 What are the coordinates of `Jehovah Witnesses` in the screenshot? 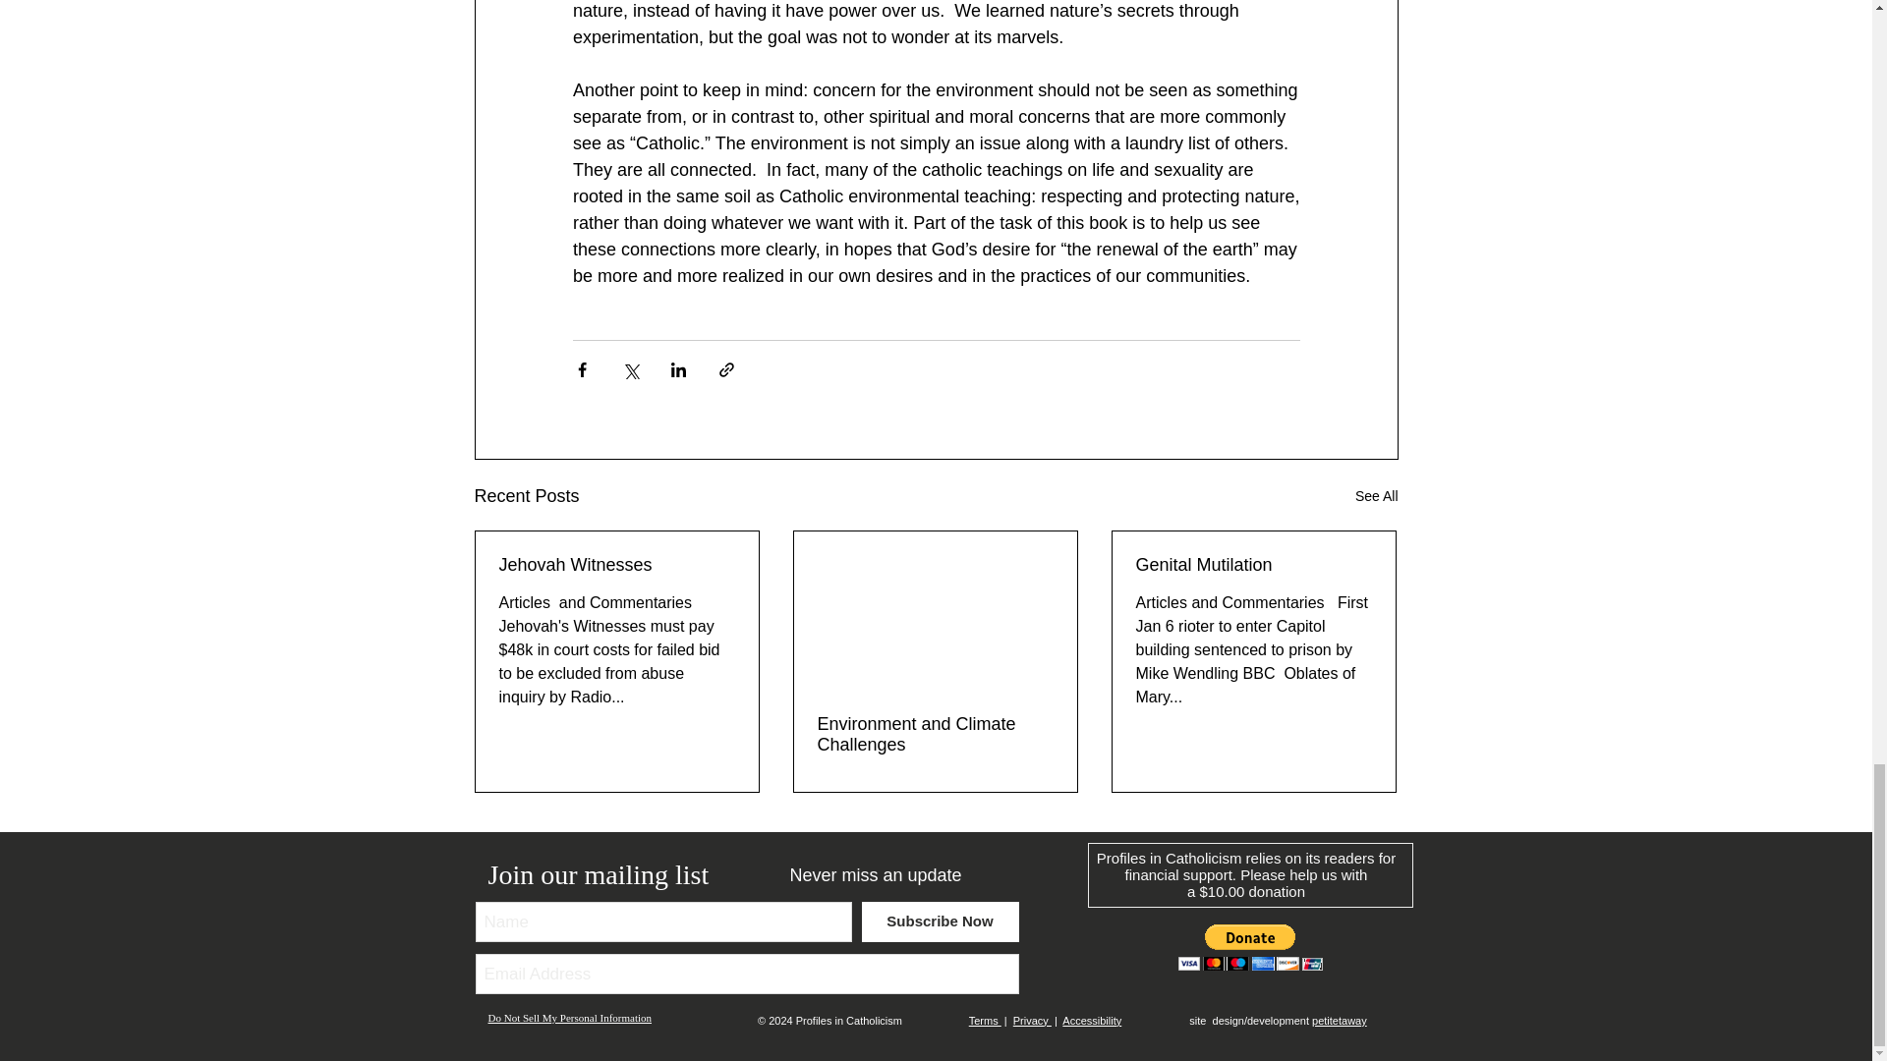 It's located at (617, 565).